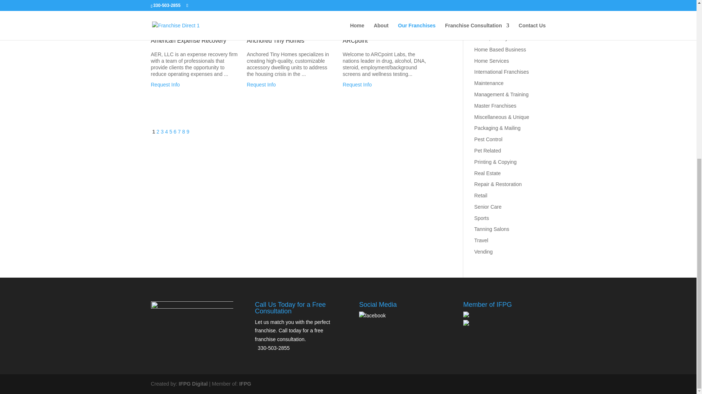  Describe the element at coordinates (261, 84) in the screenshot. I see `Request Info` at that location.